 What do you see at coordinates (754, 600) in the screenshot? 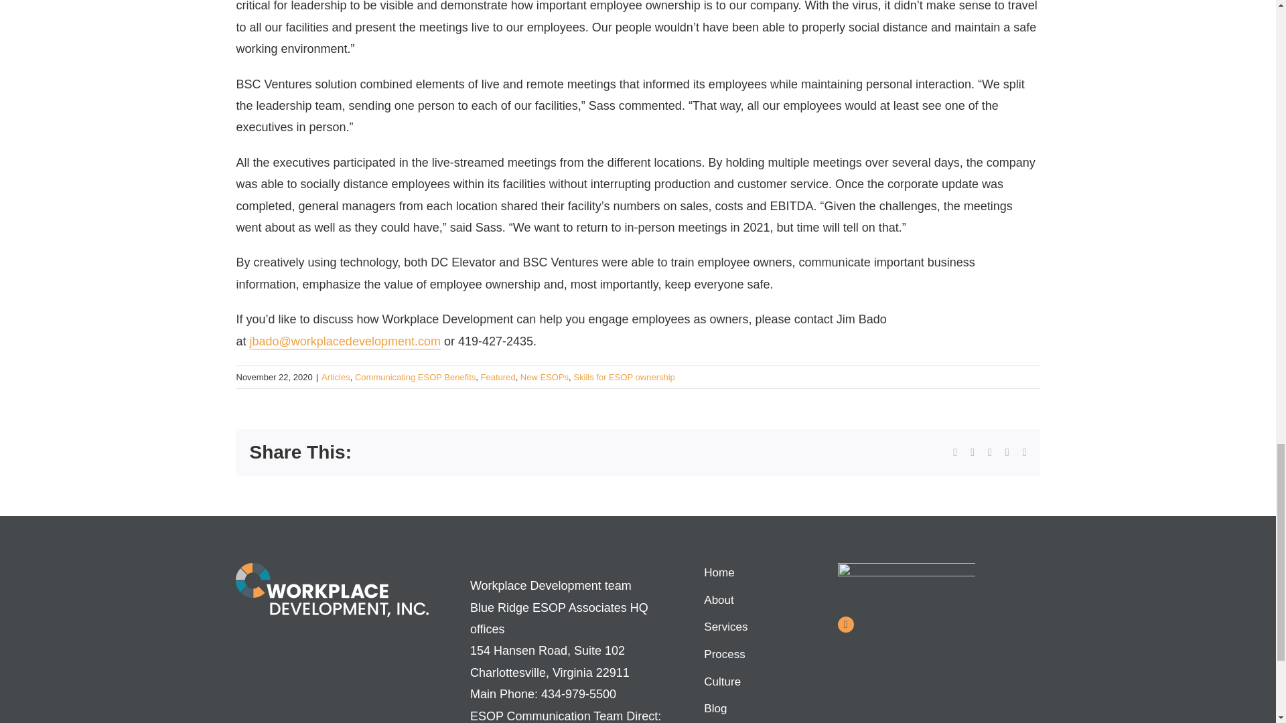
I see `About` at bounding box center [754, 600].